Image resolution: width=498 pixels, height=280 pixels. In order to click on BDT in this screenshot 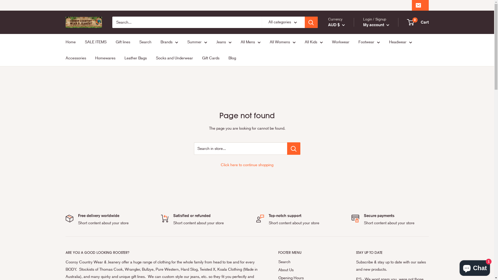, I will do `click(344, 157)`.